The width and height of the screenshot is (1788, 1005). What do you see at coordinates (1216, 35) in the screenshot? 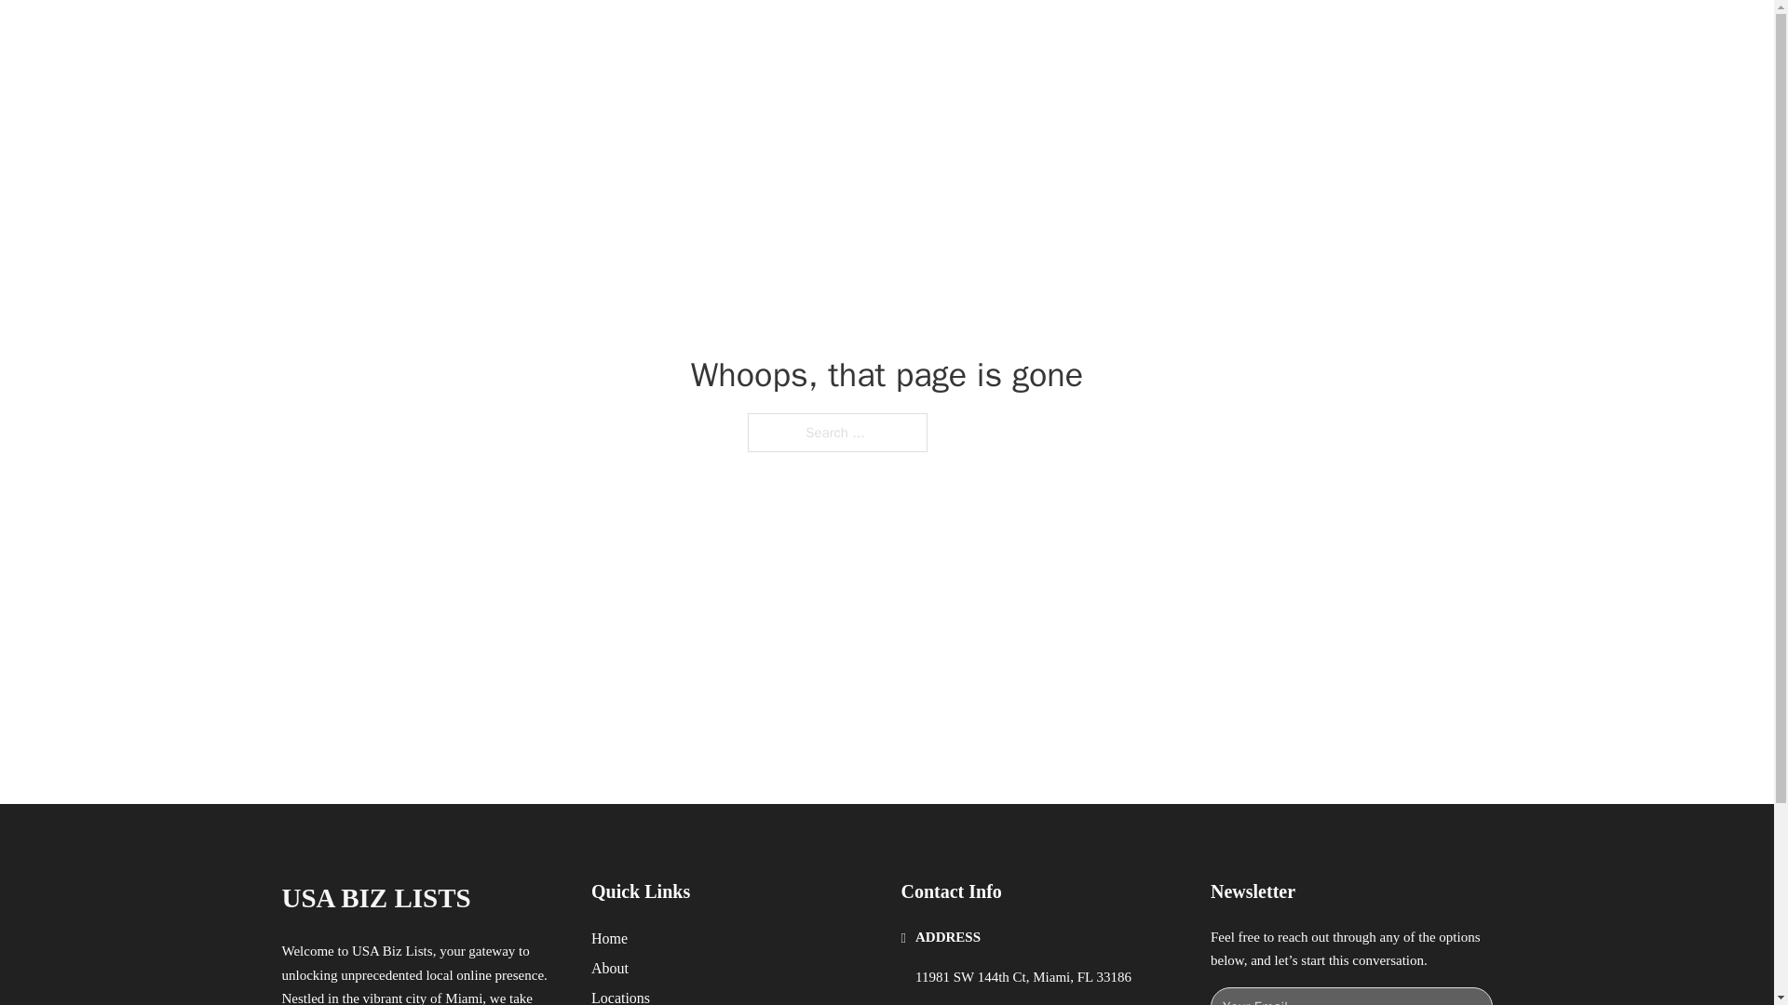
I see `LOCATIONS` at bounding box center [1216, 35].